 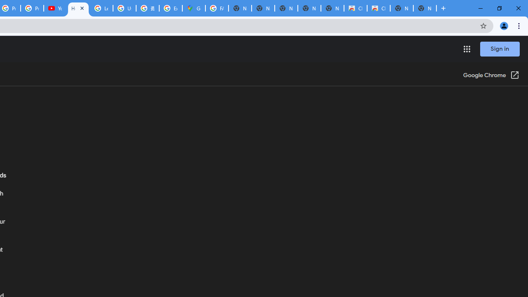 I want to click on Explore new street-level details - Google Maps Help, so click(x=171, y=8).